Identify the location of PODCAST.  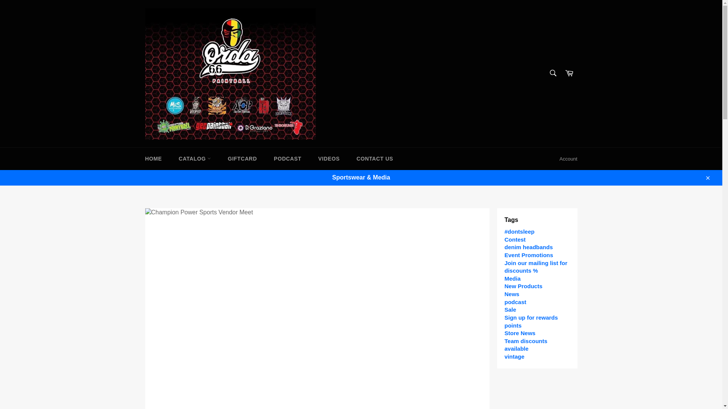
(287, 159).